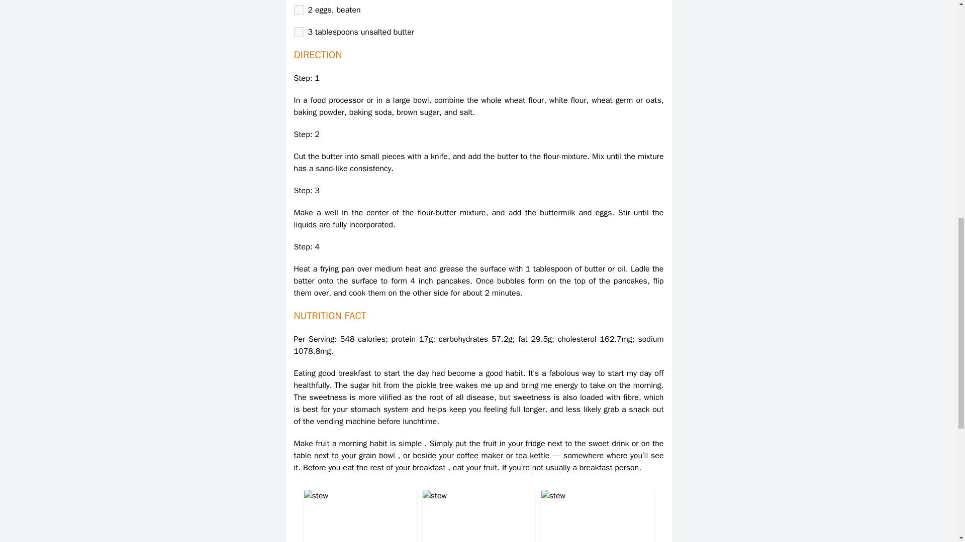  I want to click on on, so click(299, 32).